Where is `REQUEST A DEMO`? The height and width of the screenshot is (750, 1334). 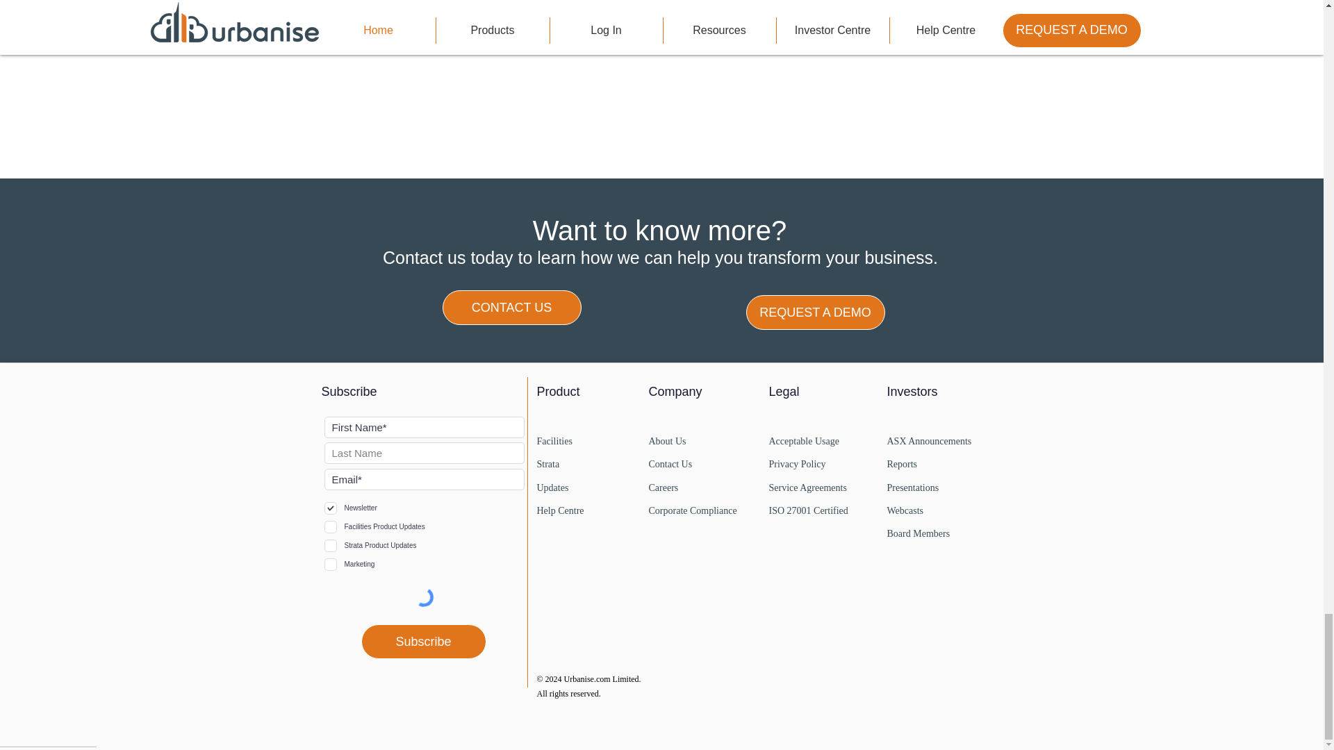 REQUEST A DEMO is located at coordinates (816, 312).